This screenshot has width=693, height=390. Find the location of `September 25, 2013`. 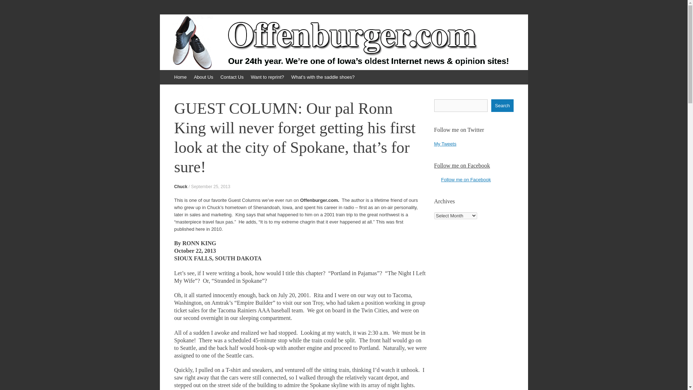

September 25, 2013 is located at coordinates (210, 186).